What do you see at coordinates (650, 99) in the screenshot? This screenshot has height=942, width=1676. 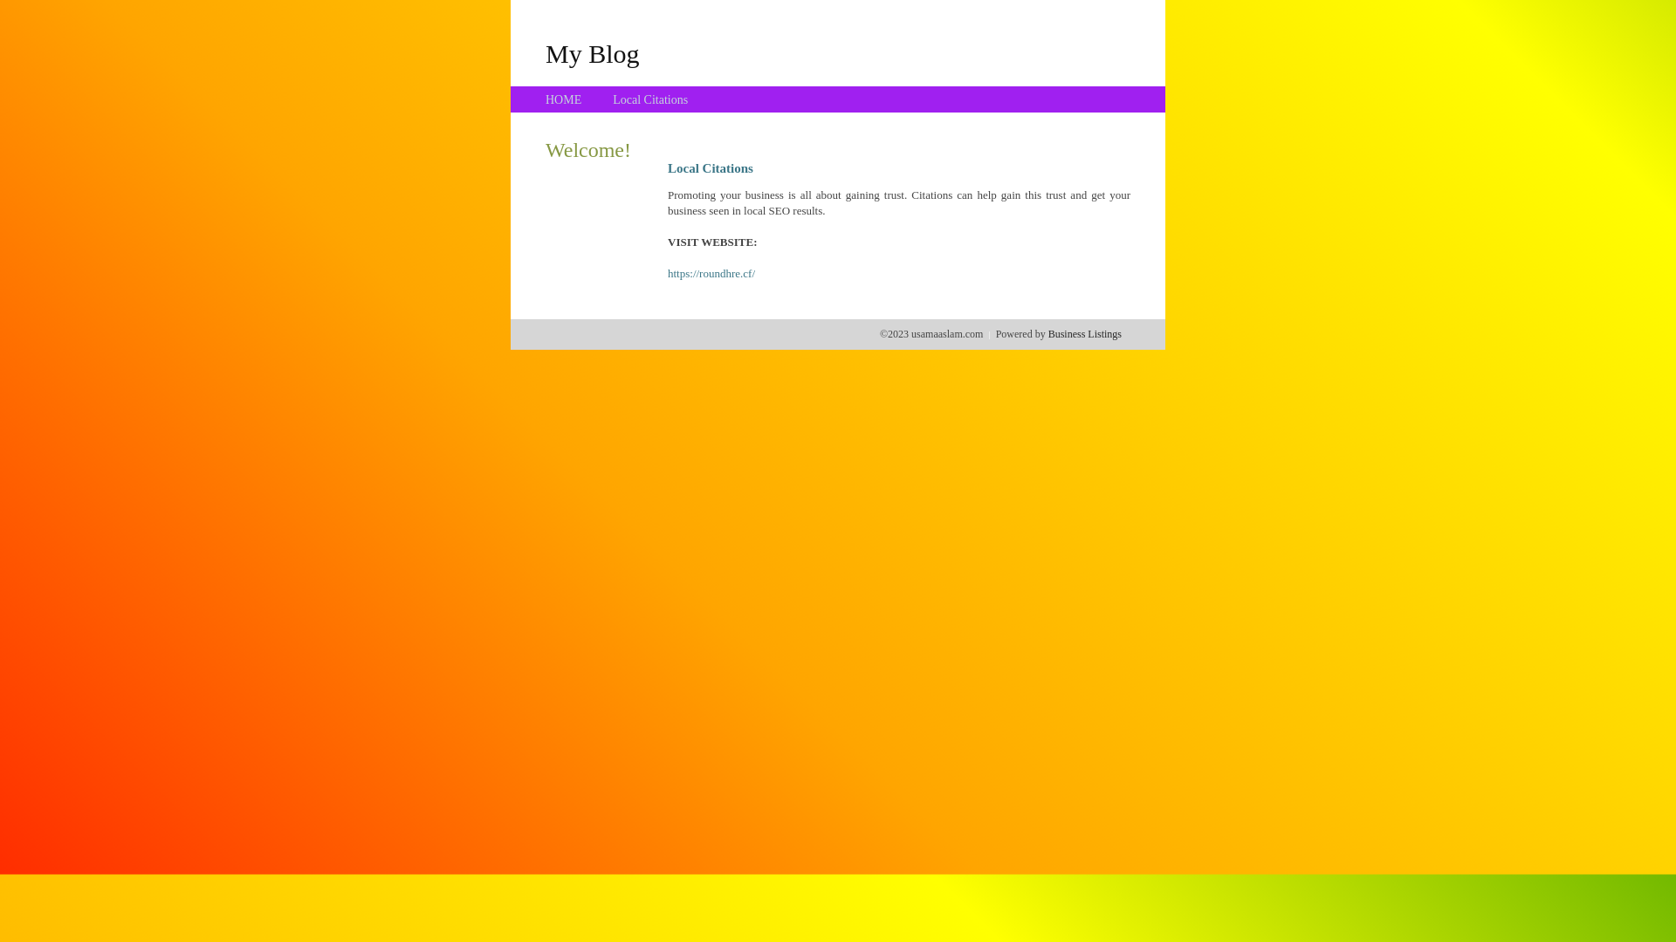 I see `Local Citations` at bounding box center [650, 99].